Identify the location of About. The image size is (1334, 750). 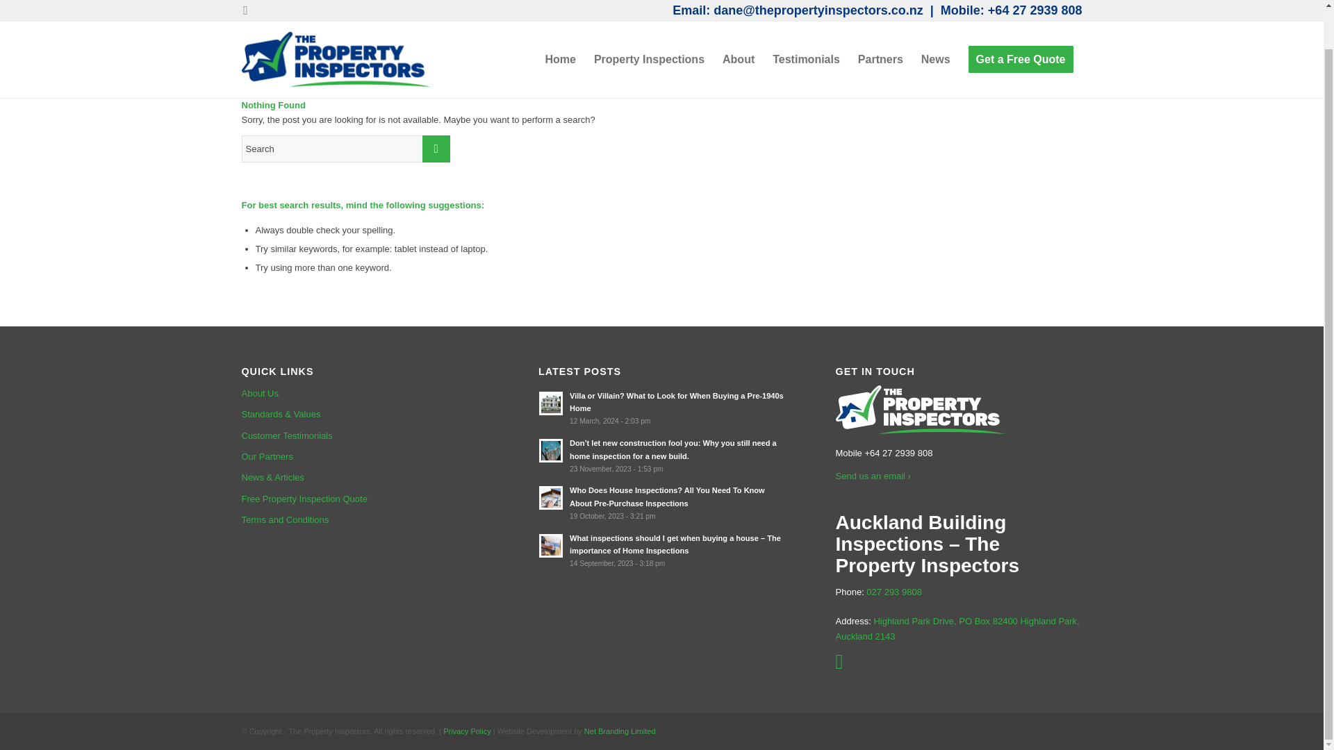
(738, 28).